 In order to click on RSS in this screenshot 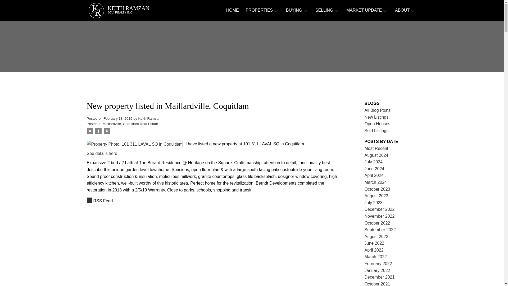, I will do `click(137, 11)`.